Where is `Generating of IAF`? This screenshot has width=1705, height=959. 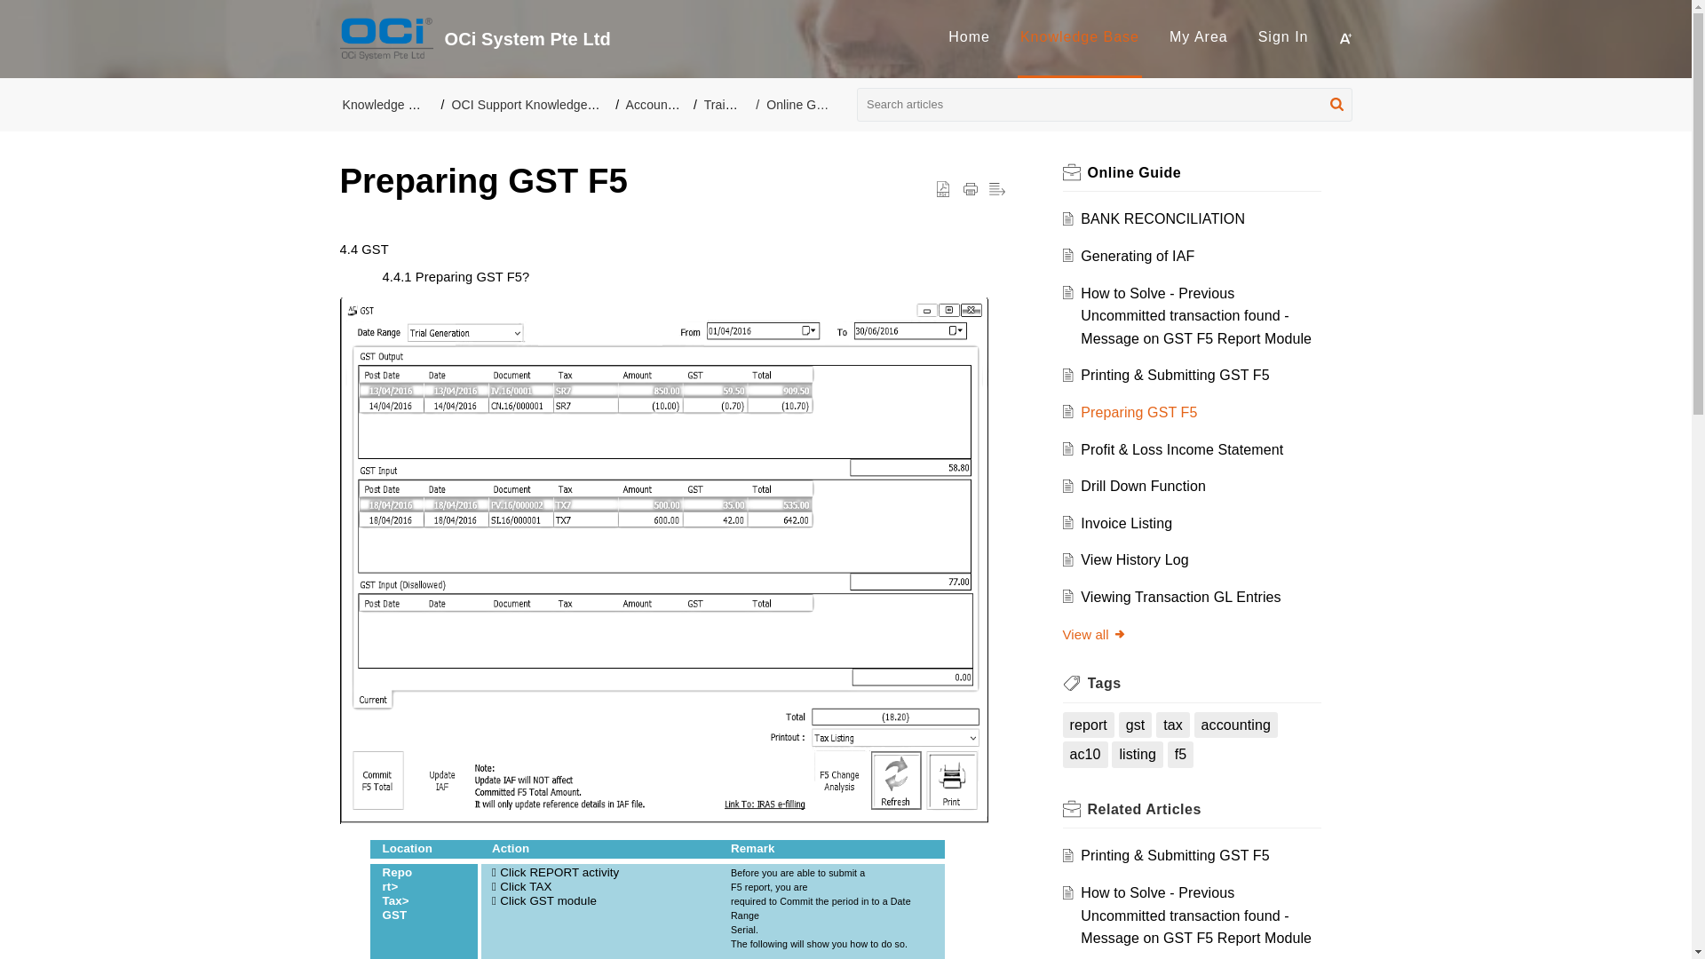 Generating of IAF is located at coordinates (1138, 256).